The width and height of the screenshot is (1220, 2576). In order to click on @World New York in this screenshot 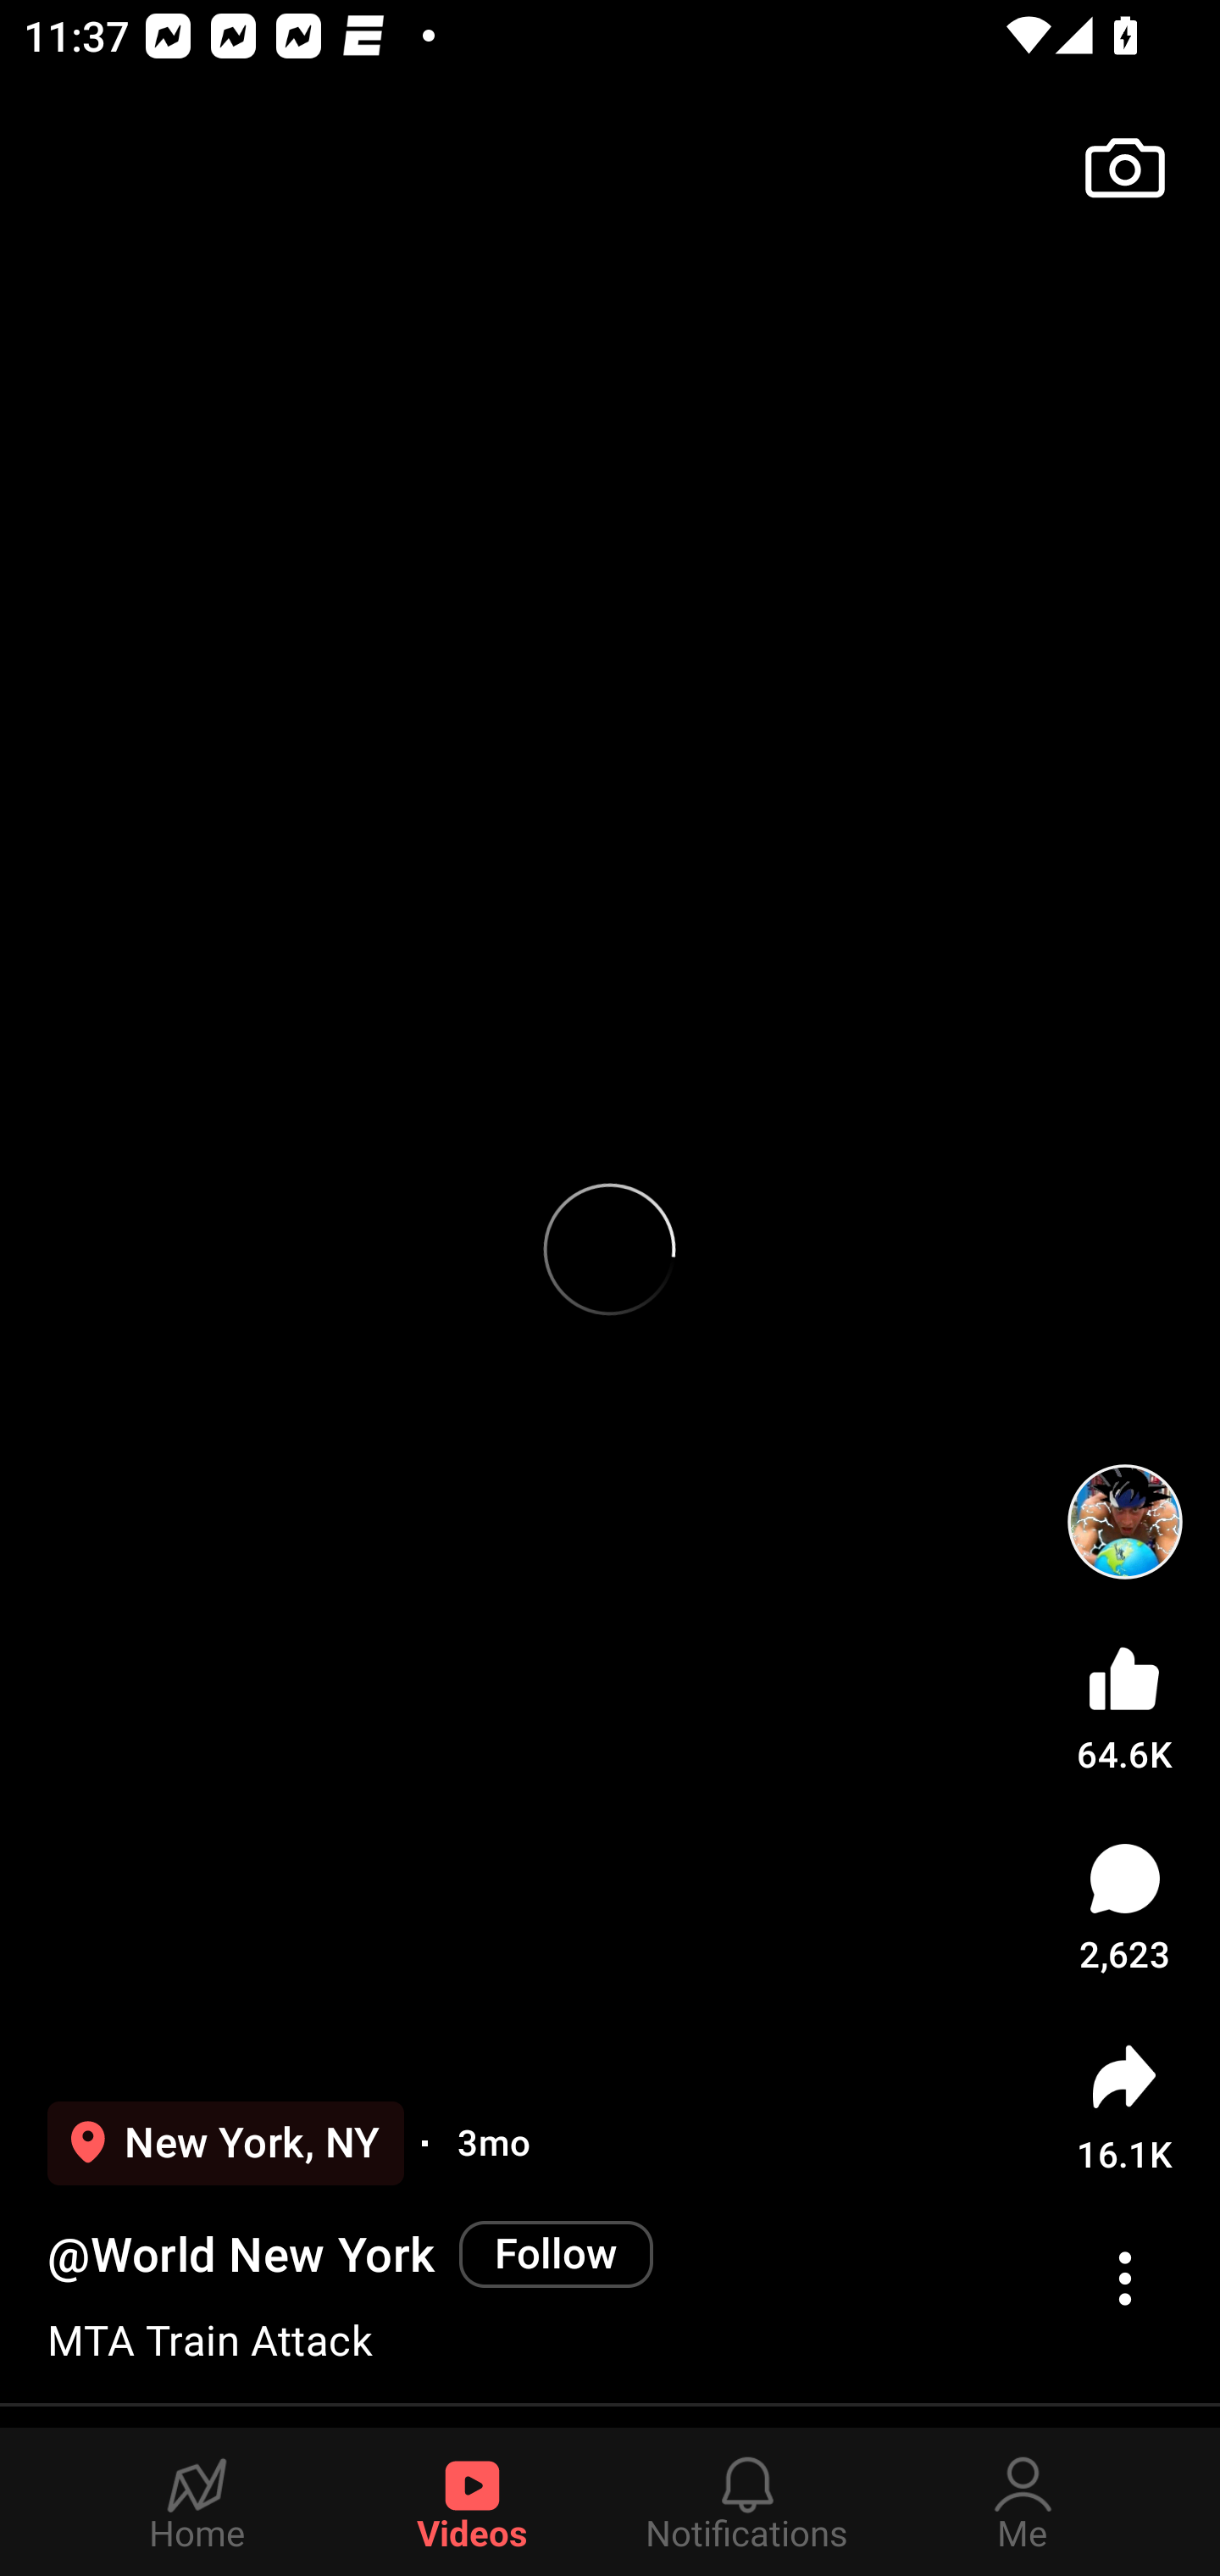, I will do `click(241, 2256)`.